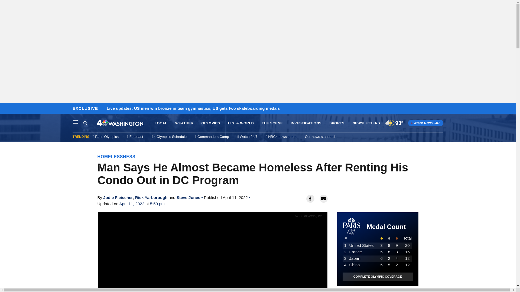 Image resolution: width=520 pixels, height=292 pixels. Describe the element at coordinates (337, 123) in the screenshot. I see `SPORTS` at that location.